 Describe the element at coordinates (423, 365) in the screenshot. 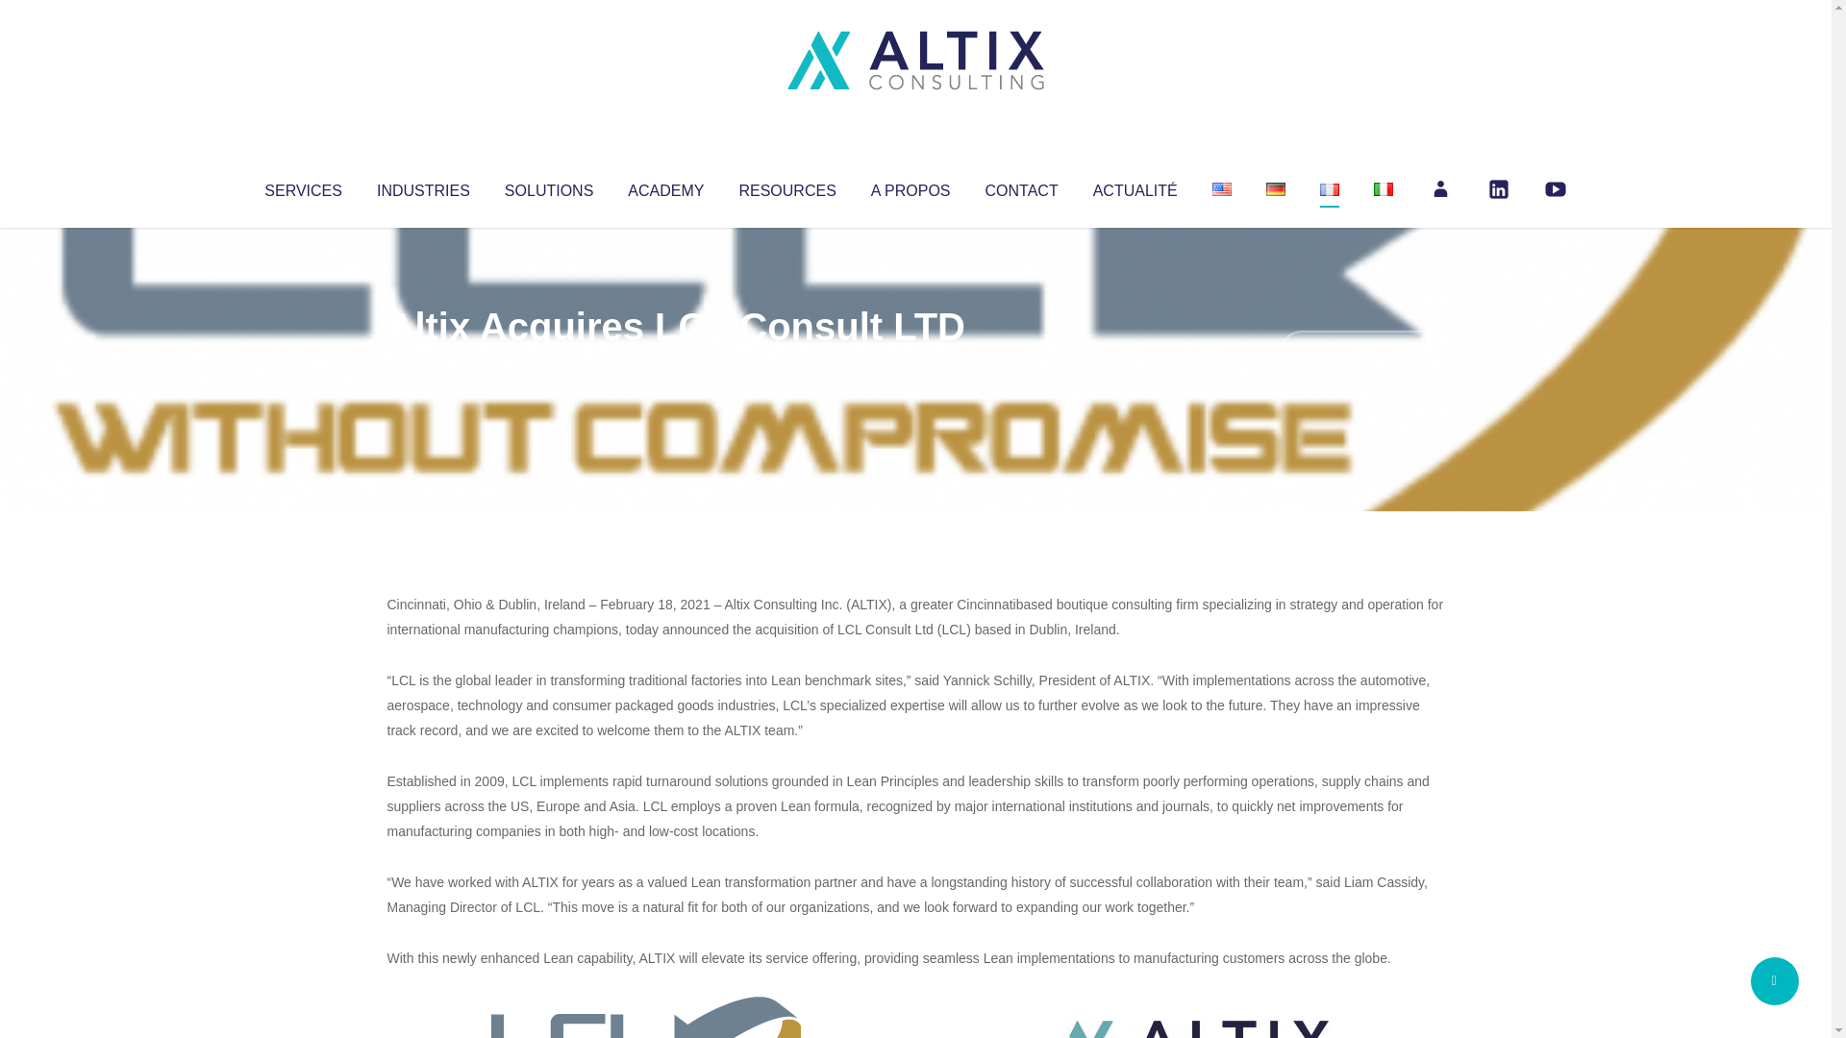

I see `Articles par Altix` at that location.